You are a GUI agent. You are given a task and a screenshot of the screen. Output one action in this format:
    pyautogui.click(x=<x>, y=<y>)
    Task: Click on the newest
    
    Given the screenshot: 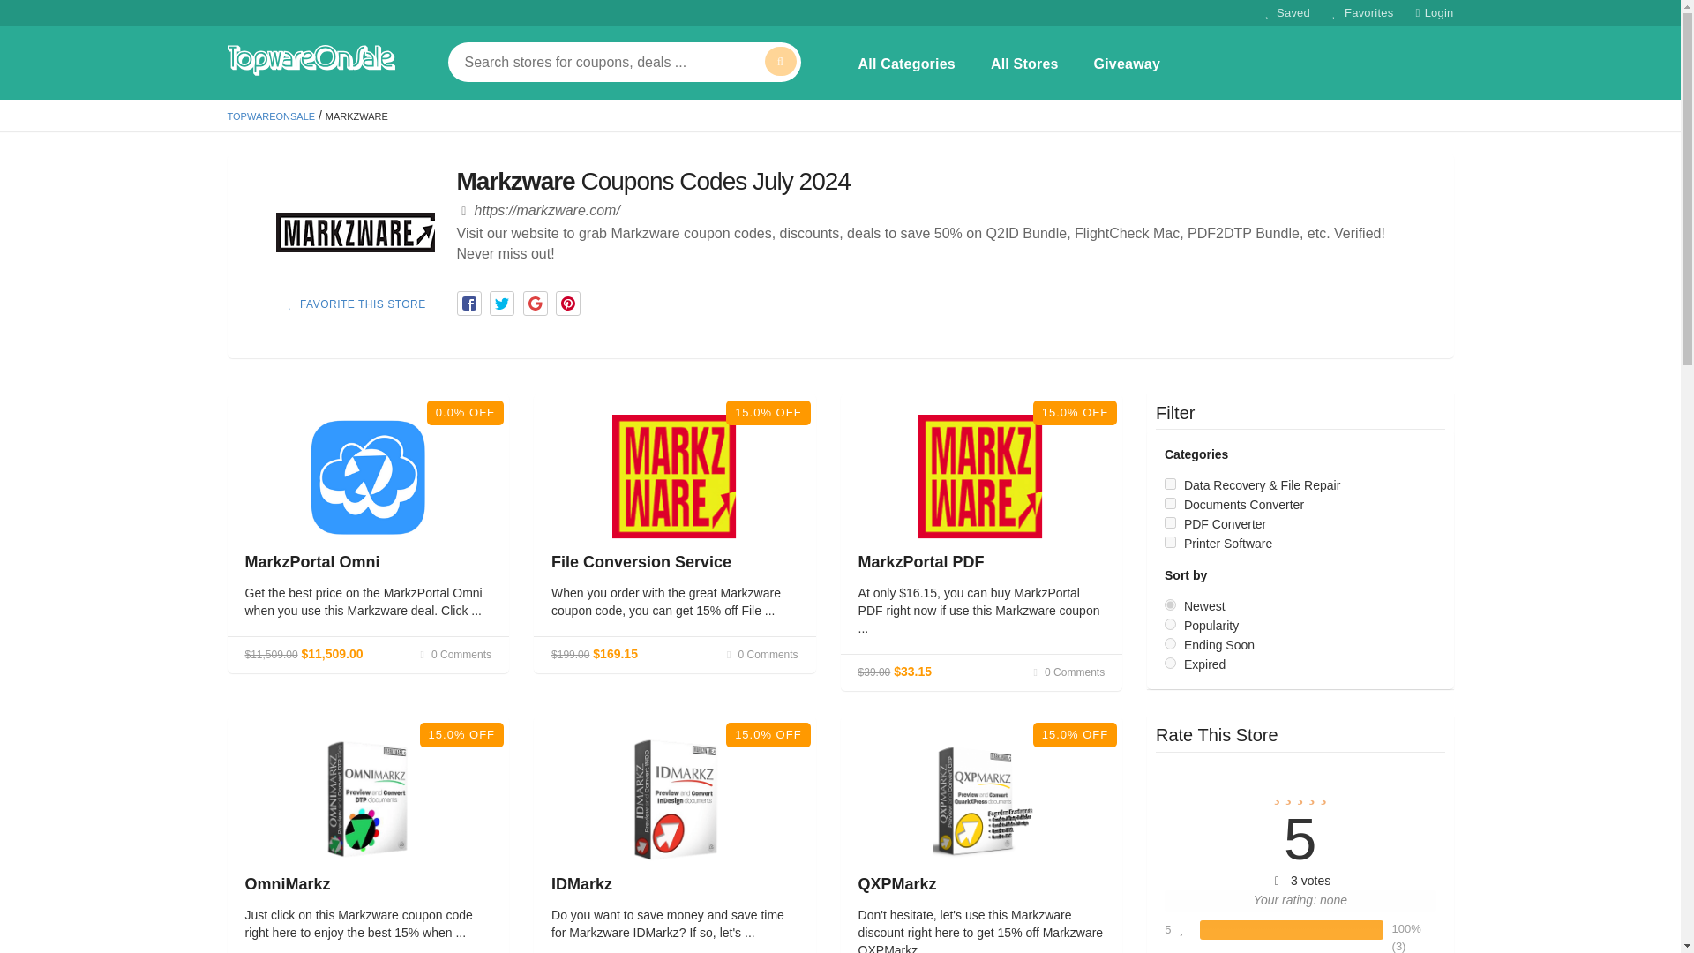 What is the action you would take?
    pyautogui.click(x=1170, y=605)
    